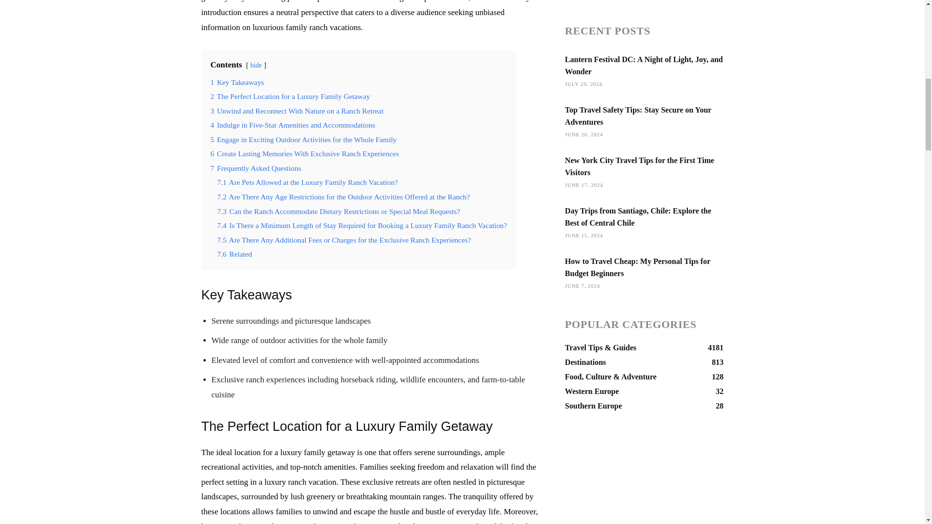 The height and width of the screenshot is (524, 932). What do you see at coordinates (237, 82) in the screenshot?
I see `1 Key Takeaways` at bounding box center [237, 82].